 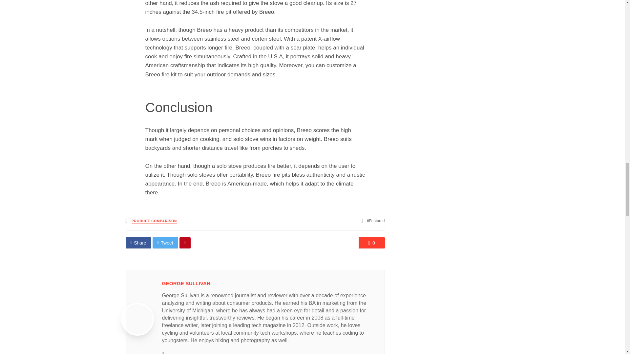 I want to click on Posts by George Sullivan, so click(x=186, y=283).